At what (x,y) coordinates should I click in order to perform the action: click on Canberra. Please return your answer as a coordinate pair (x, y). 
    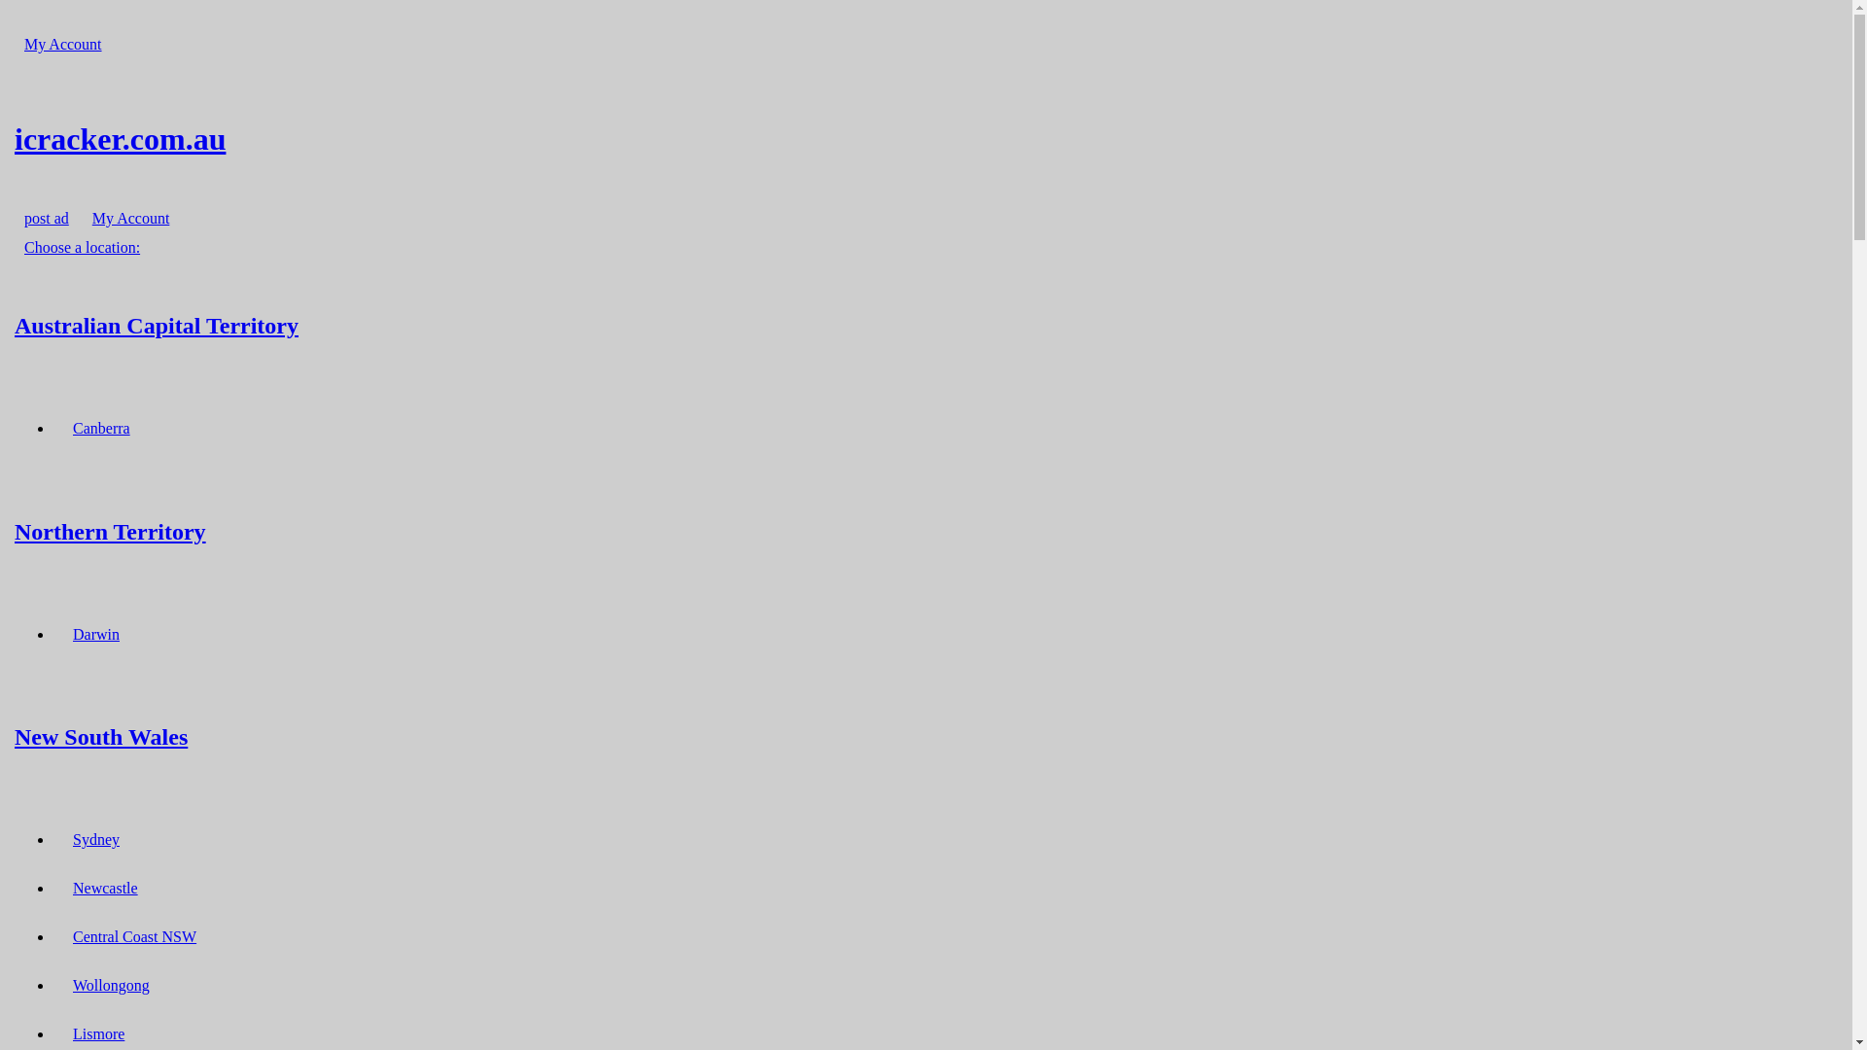
    Looking at the image, I should click on (101, 428).